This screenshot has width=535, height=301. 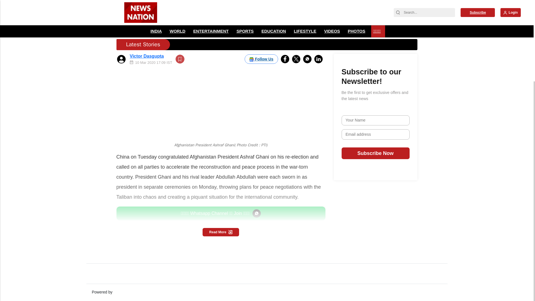 I want to click on Victor Dasgupta, so click(x=147, y=33).